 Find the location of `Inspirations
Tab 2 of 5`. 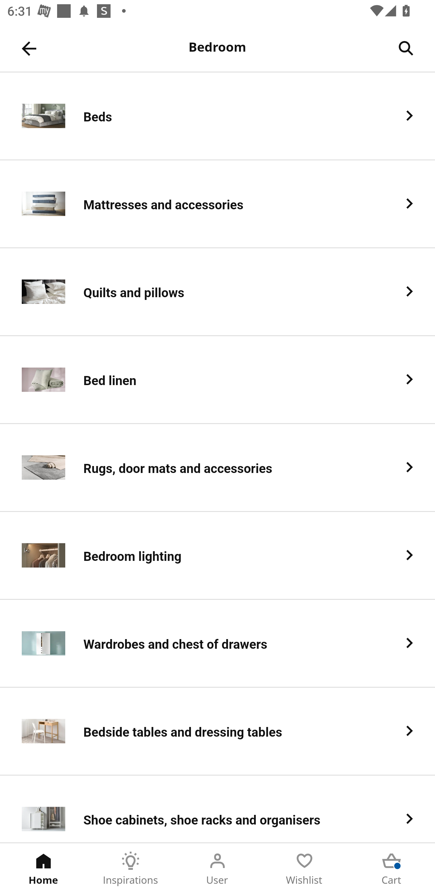

Inspirations
Tab 2 of 5 is located at coordinates (130, 869).